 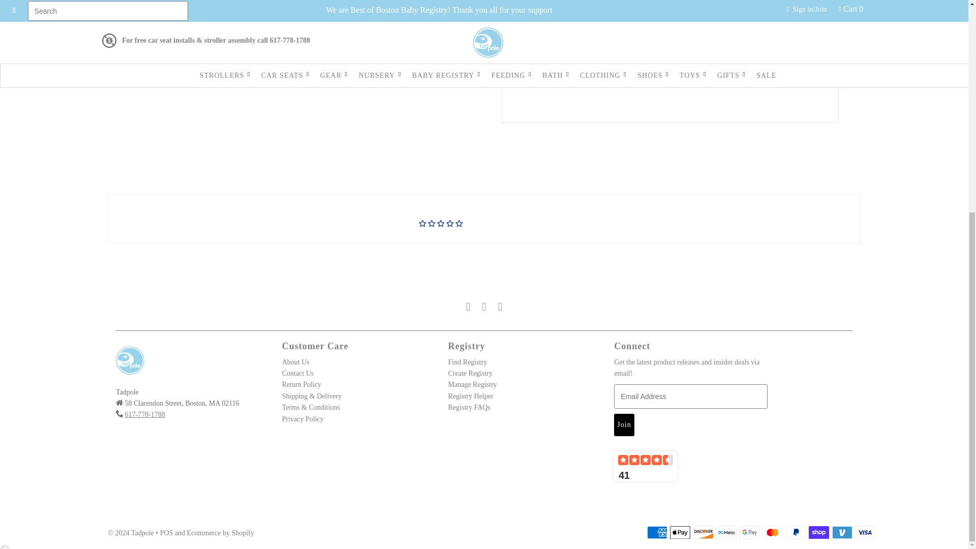 What do you see at coordinates (703, 532) in the screenshot?
I see `Discover` at bounding box center [703, 532].